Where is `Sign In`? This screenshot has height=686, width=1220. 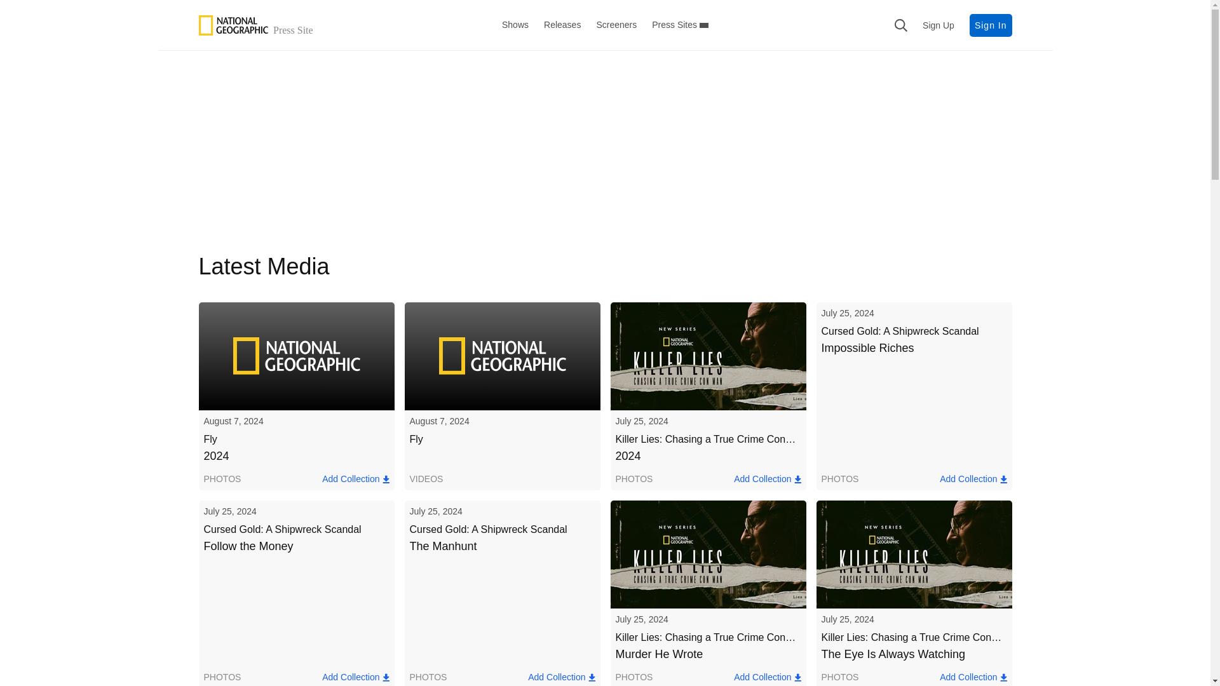
Sign In is located at coordinates (991, 25).